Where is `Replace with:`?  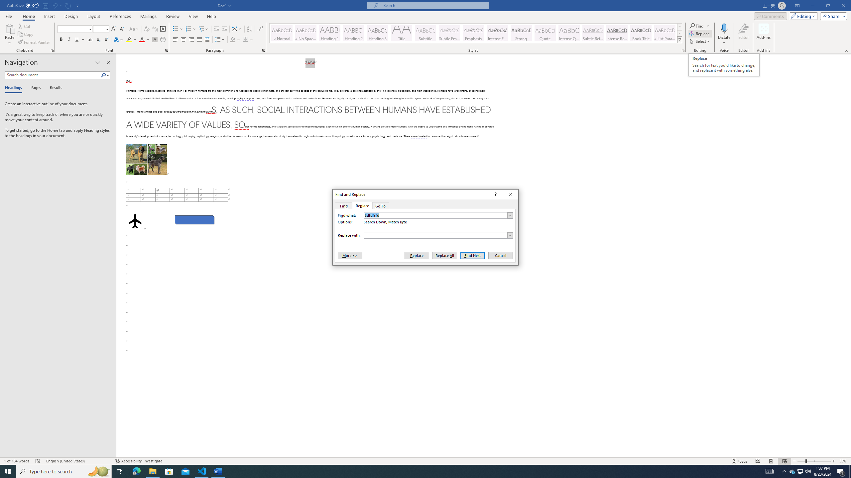 Replace with: is located at coordinates (438, 235).